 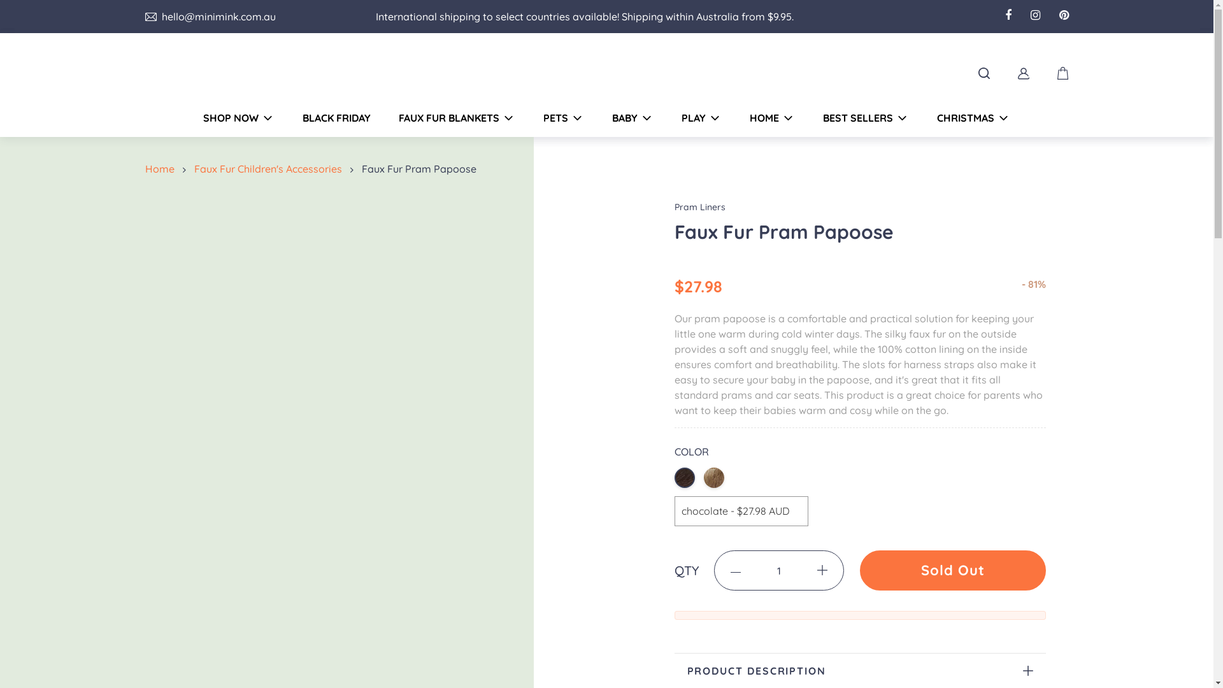 I want to click on Faux Fur Children'S Accessories, so click(x=270, y=169).